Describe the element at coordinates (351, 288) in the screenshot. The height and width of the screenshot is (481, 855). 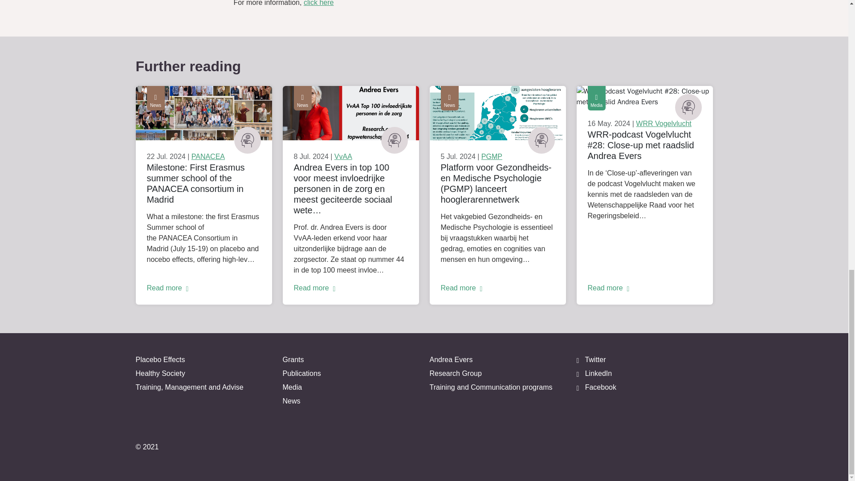
I see `Read more  ` at that location.